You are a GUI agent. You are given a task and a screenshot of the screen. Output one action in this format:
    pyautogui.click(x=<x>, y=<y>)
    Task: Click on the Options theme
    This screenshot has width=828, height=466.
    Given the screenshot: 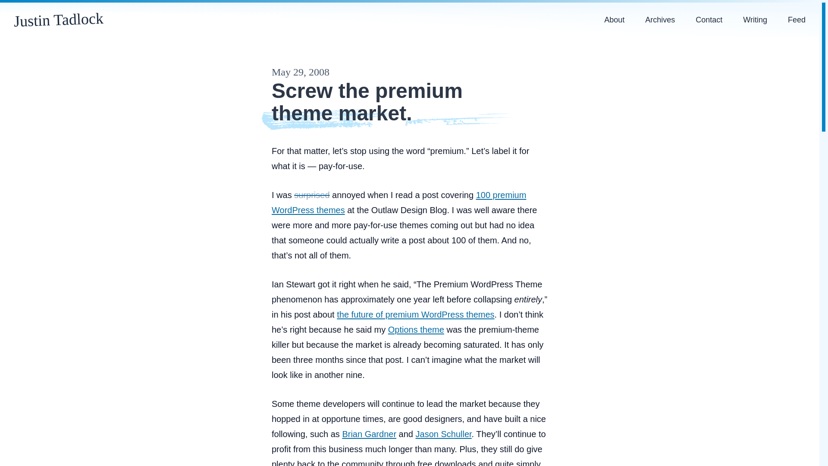 What is the action you would take?
    pyautogui.click(x=416, y=330)
    